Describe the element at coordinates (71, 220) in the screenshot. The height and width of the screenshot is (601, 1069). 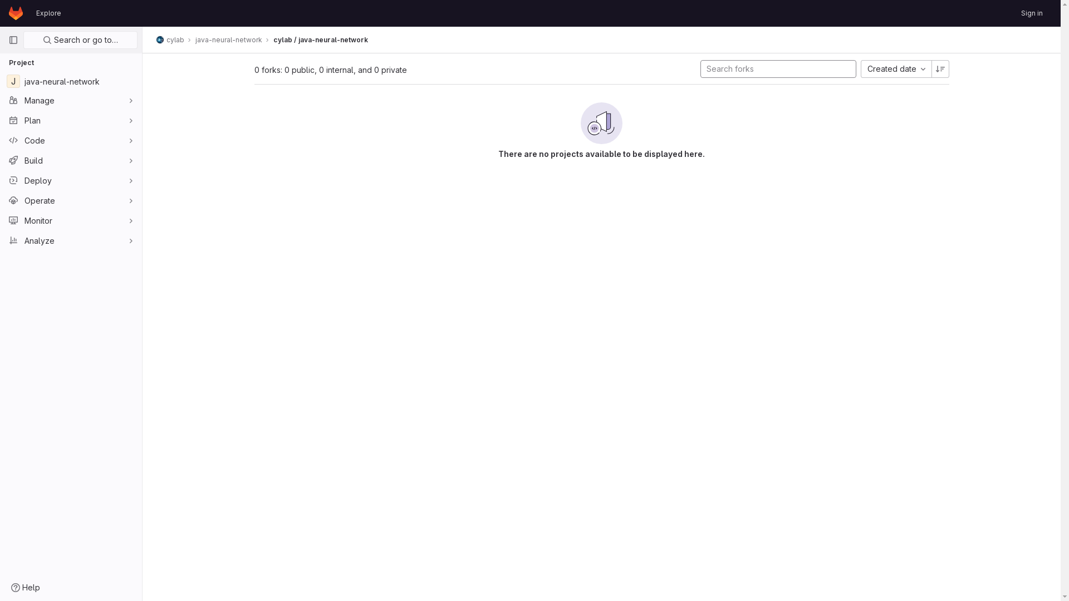
I see `Monitor` at that location.